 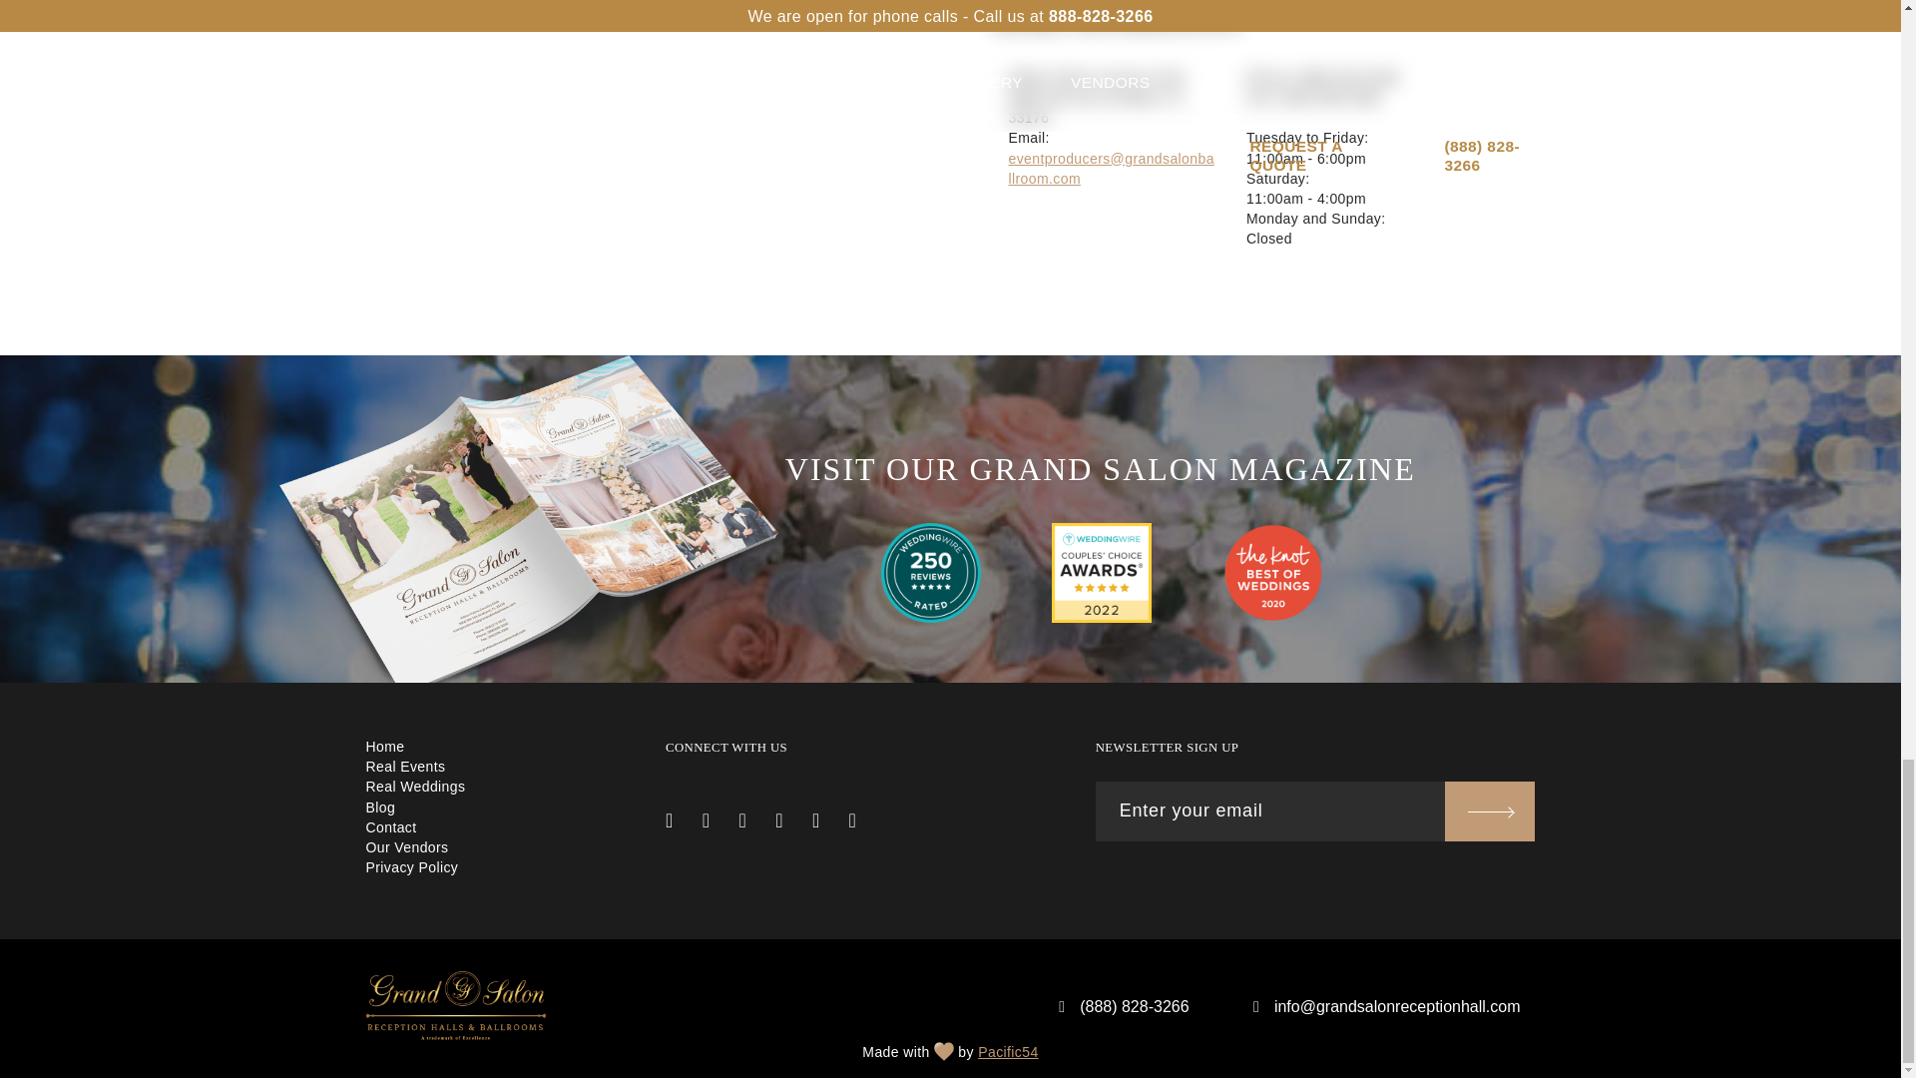 I want to click on Home, so click(x=385, y=747).